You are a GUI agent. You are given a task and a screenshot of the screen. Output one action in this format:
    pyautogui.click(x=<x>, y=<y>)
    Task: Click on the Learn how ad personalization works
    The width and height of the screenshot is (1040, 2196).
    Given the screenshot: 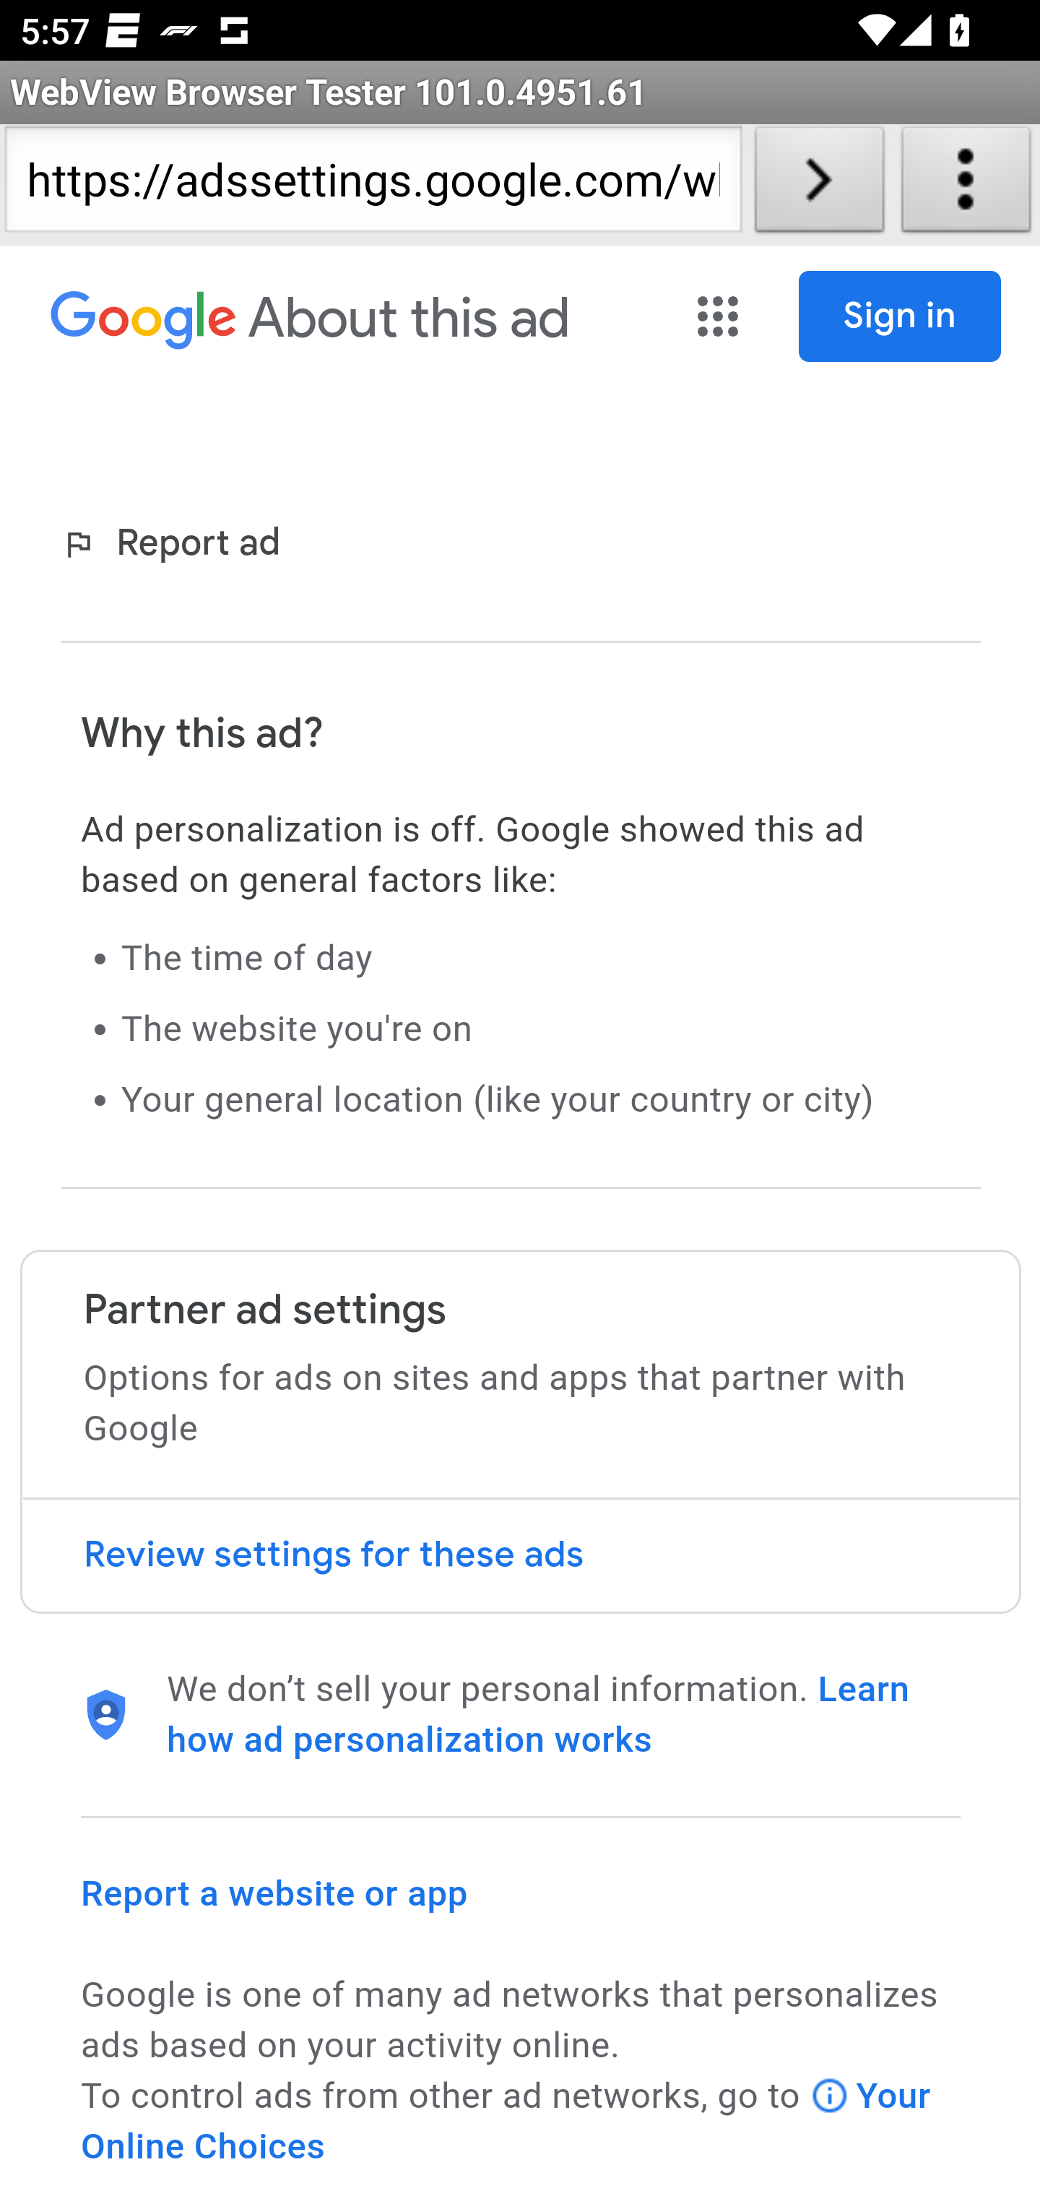 What is the action you would take?
    pyautogui.click(x=539, y=1715)
    